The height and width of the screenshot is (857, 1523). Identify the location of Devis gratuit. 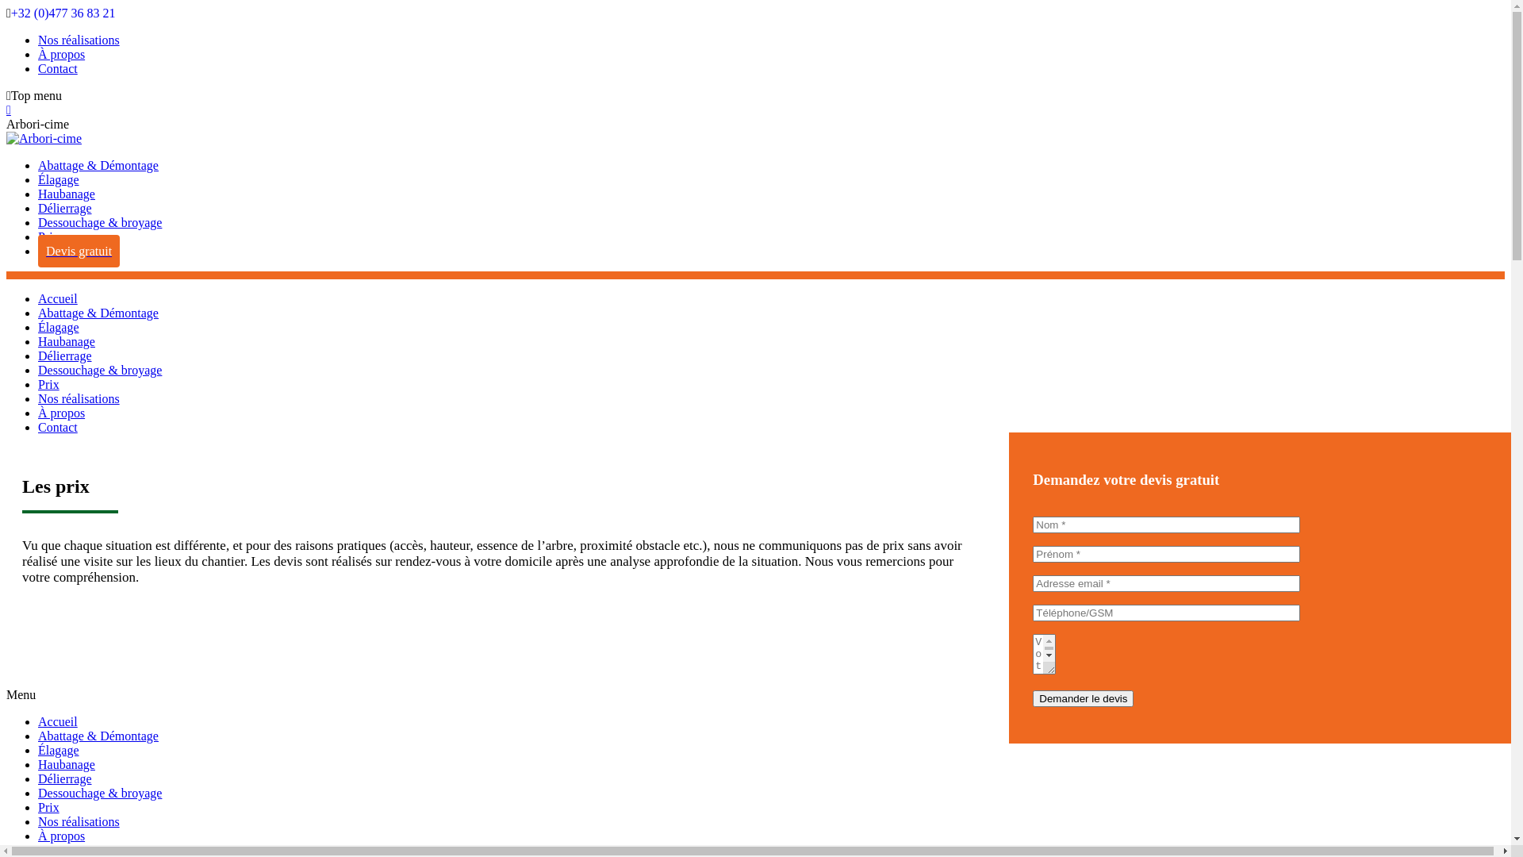
(79, 251).